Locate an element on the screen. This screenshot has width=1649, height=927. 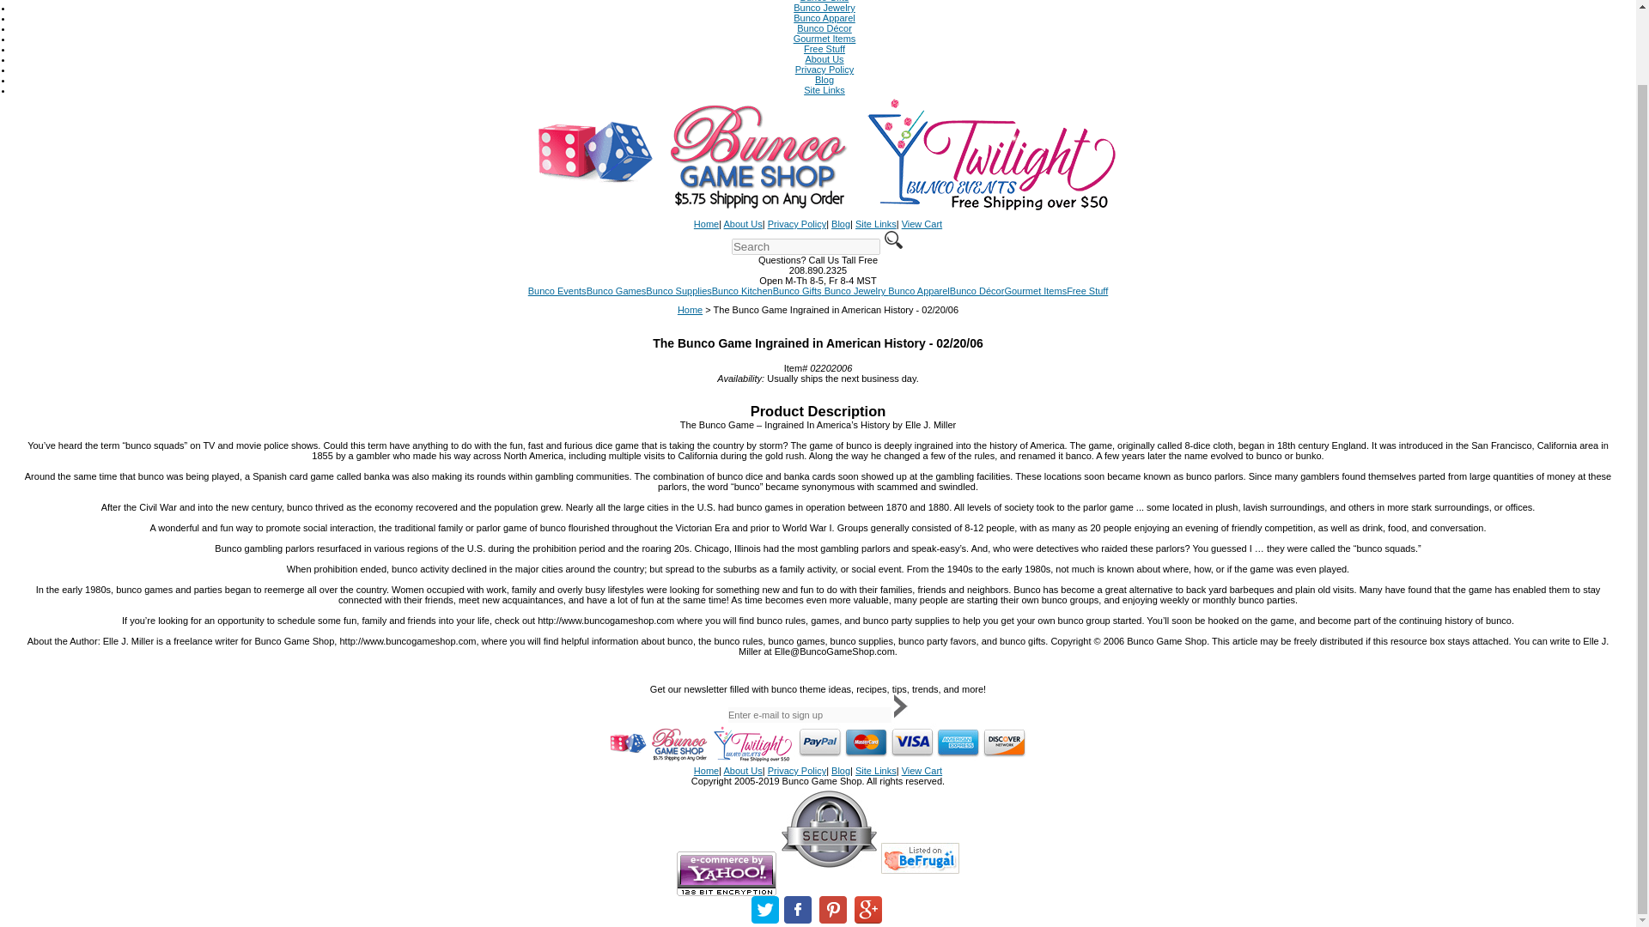
Bunco Gifts is located at coordinates (797, 290).